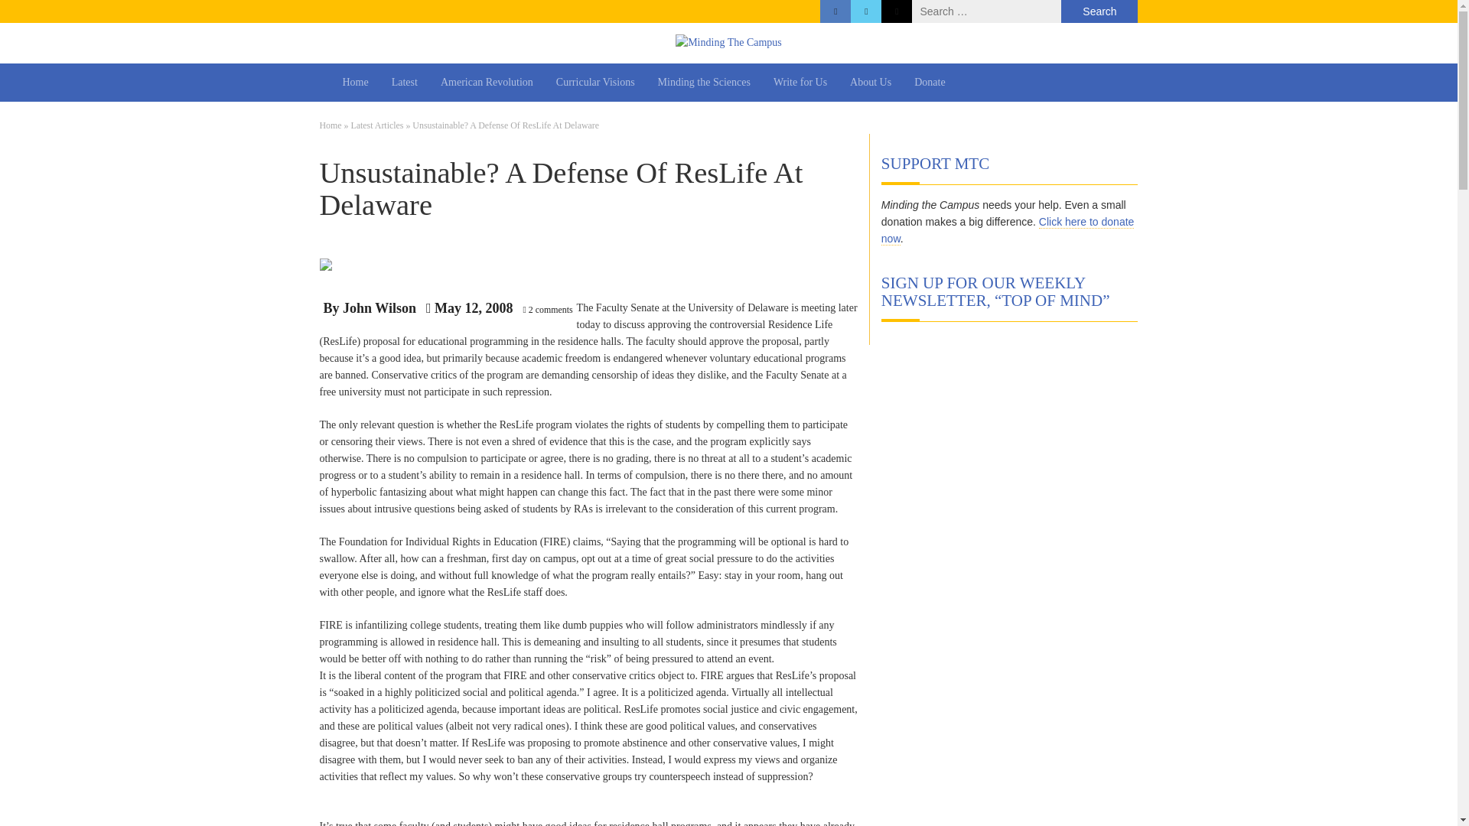 This screenshot has width=1469, height=826. Describe the element at coordinates (871, 83) in the screenshot. I see `About Us` at that location.